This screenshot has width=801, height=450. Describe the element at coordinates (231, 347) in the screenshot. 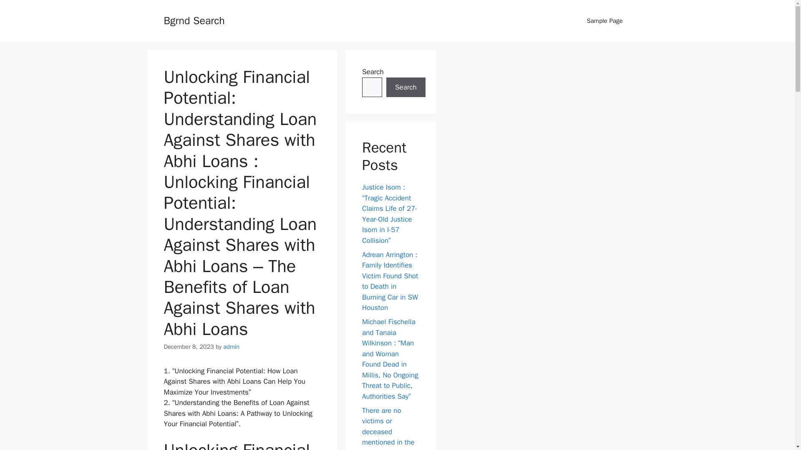

I see `View all posts by admin` at that location.